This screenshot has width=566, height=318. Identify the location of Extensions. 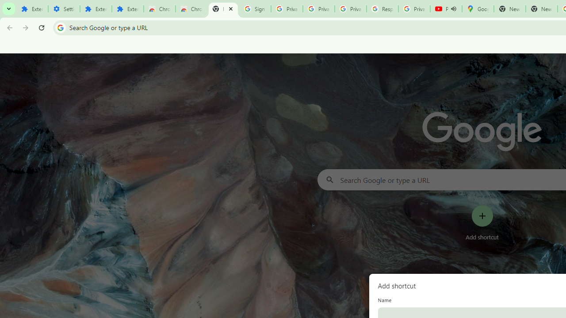
(96, 9).